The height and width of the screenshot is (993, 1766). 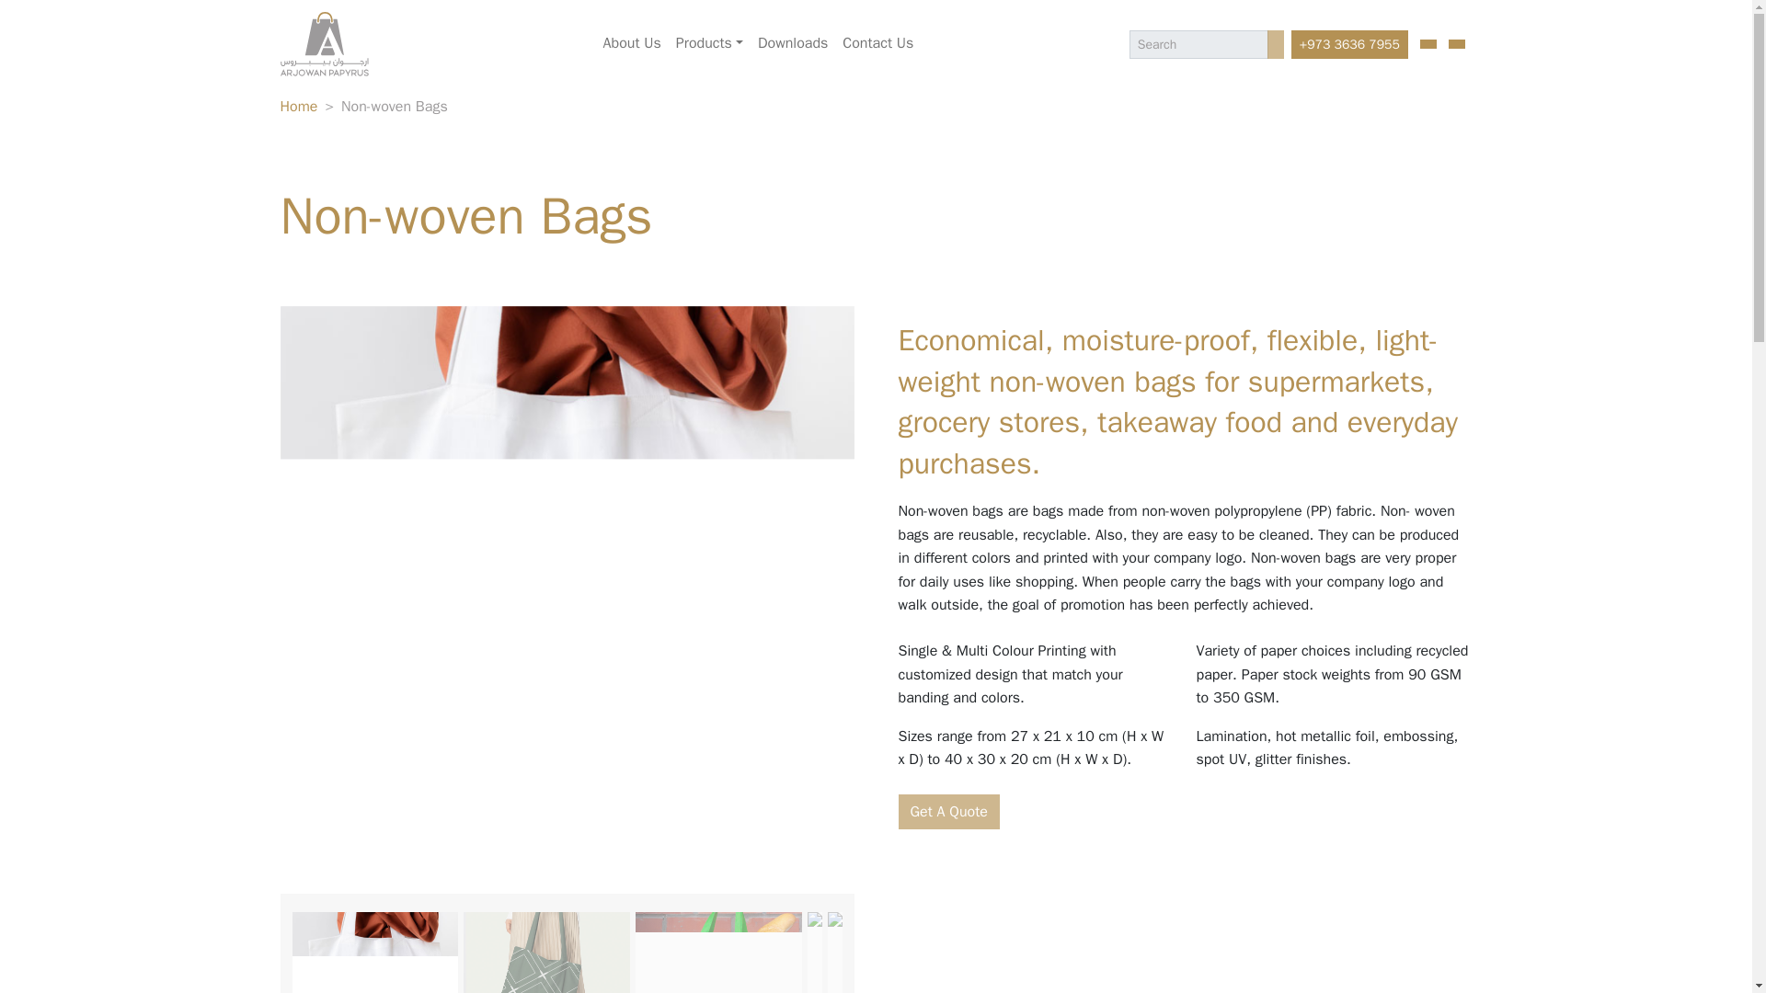 What do you see at coordinates (947, 811) in the screenshot?
I see `Get A Quote` at bounding box center [947, 811].